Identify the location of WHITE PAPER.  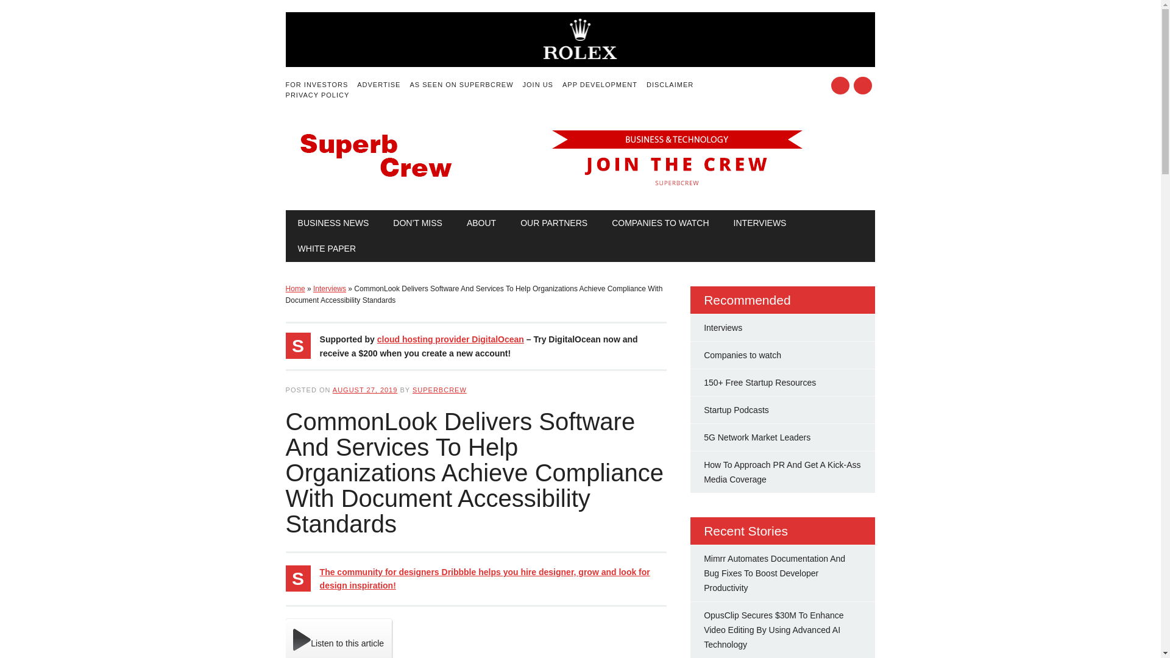
(327, 248).